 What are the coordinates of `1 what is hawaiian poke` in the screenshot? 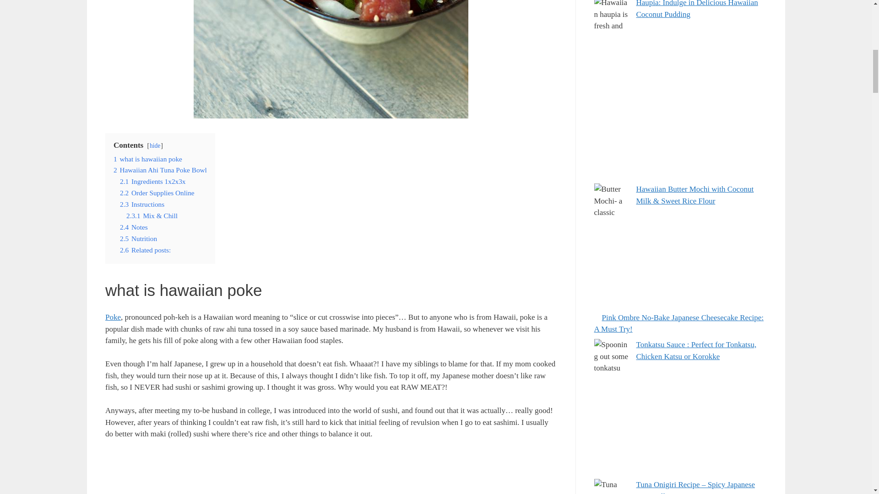 It's located at (147, 158).